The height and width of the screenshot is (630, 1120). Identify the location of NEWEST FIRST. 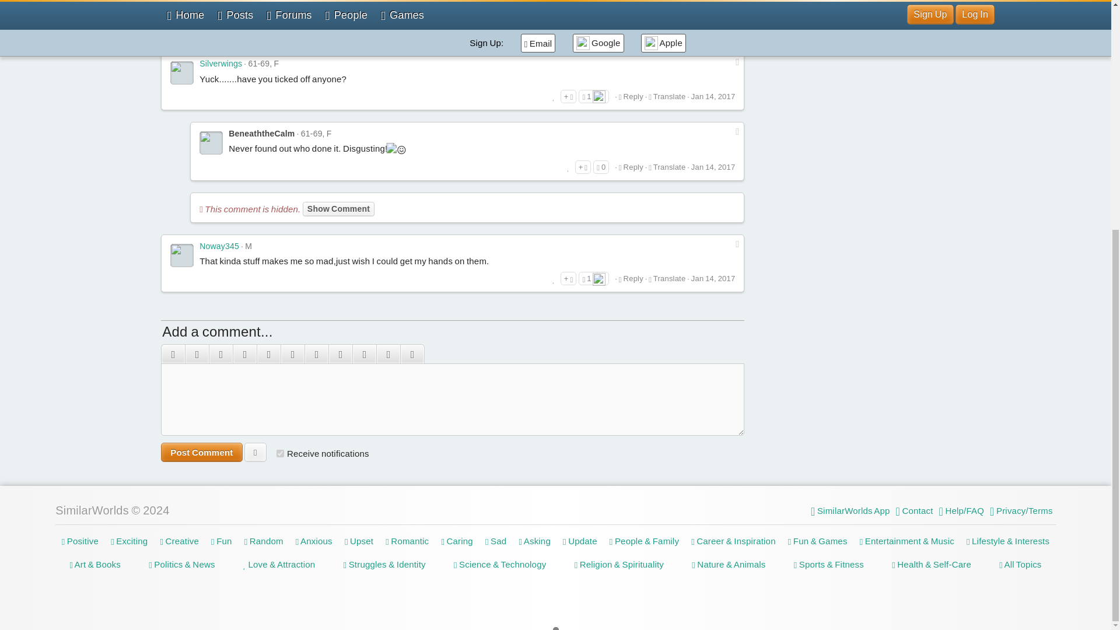
(218, 41).